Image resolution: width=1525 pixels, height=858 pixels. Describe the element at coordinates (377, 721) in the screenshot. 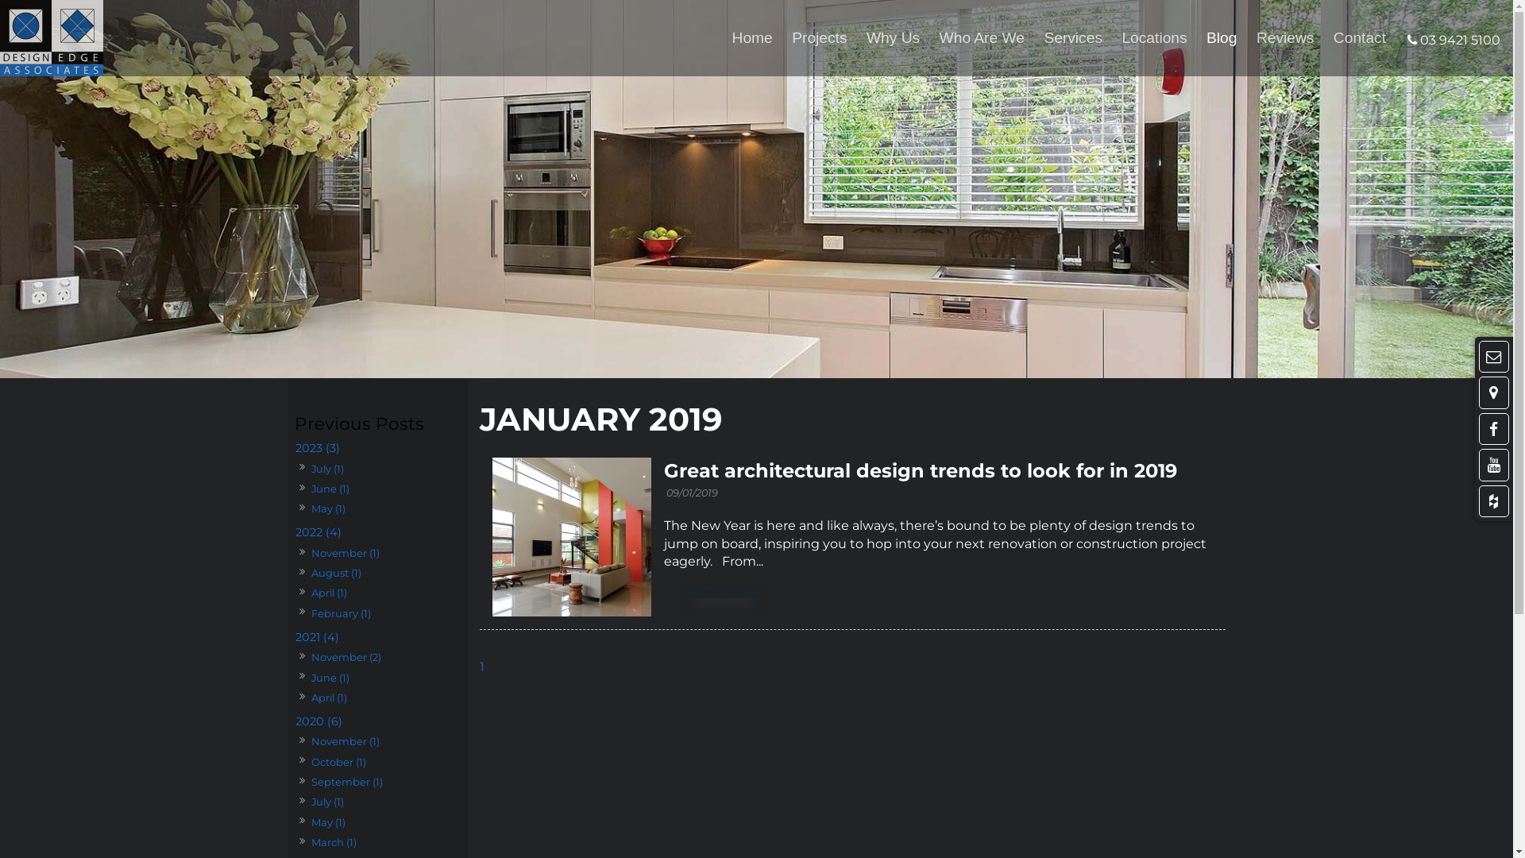

I see `2020 (6)` at that location.